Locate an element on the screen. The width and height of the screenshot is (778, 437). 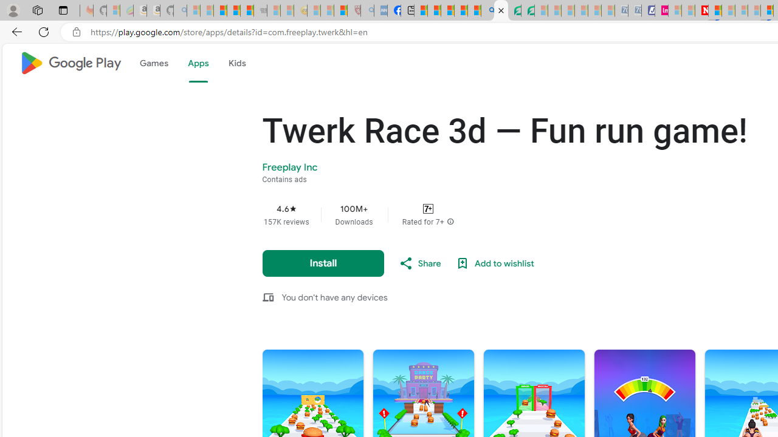
Local - MSN is located at coordinates (340, 11).